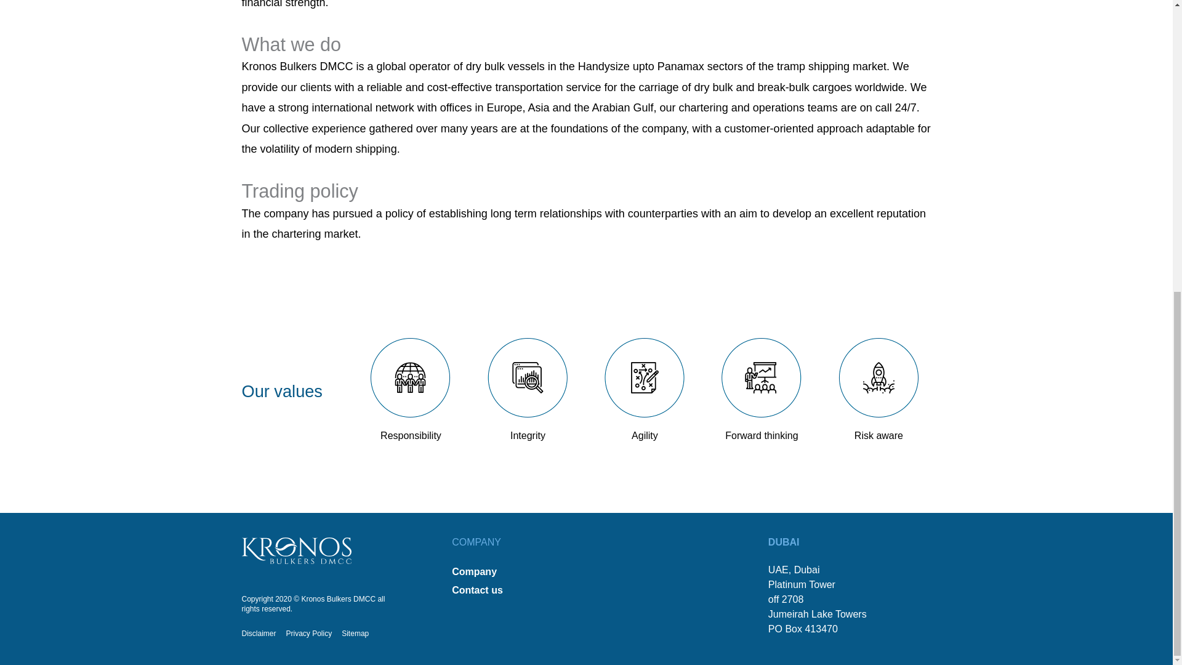 This screenshot has width=1182, height=665. I want to click on Disclaimer, so click(258, 634).